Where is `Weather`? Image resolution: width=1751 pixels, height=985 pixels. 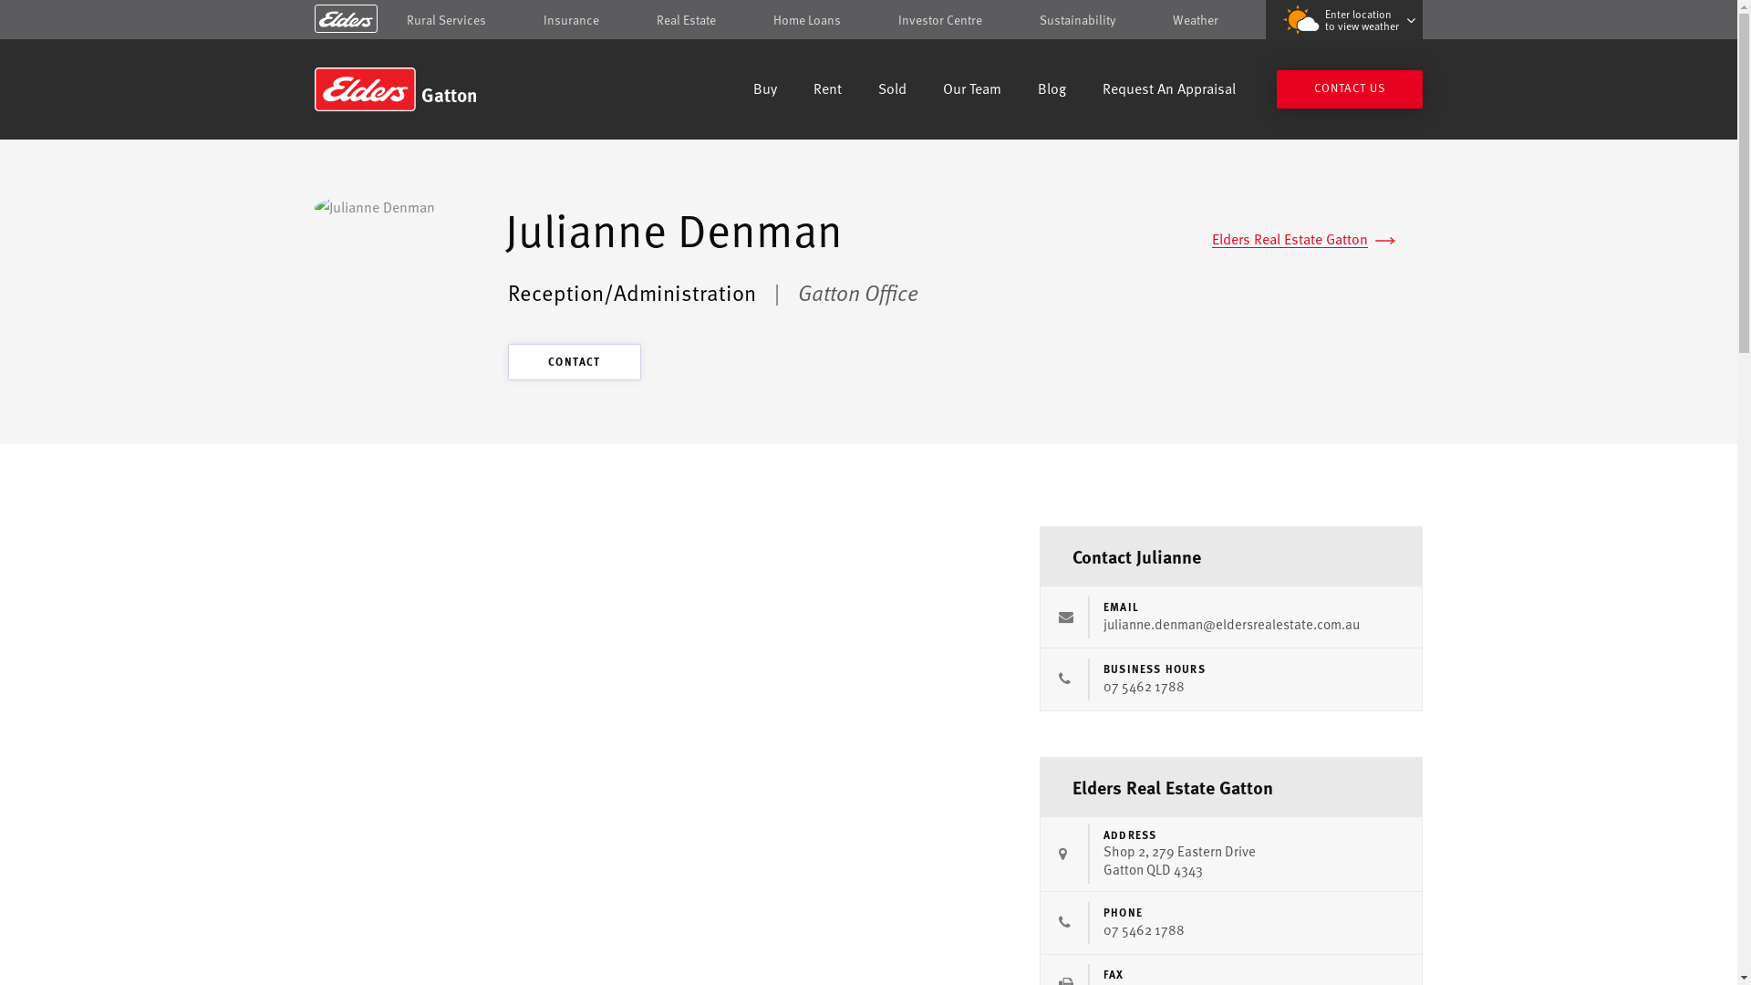 Weather is located at coordinates (1196, 20).